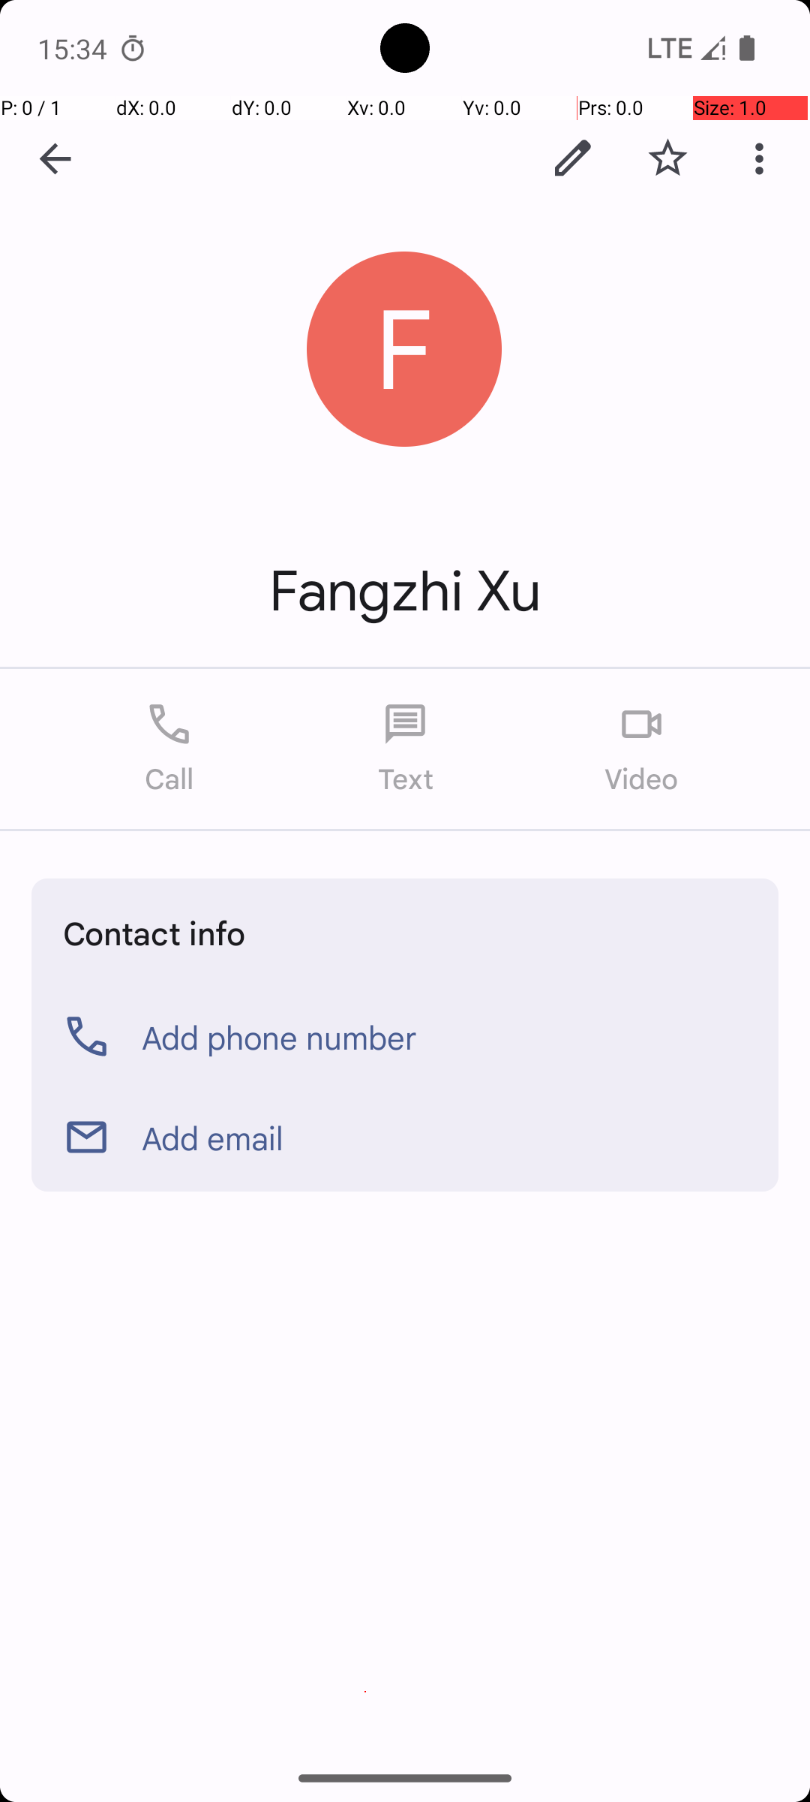 This screenshot has width=810, height=1802. I want to click on Contact photo, so click(405, 350).